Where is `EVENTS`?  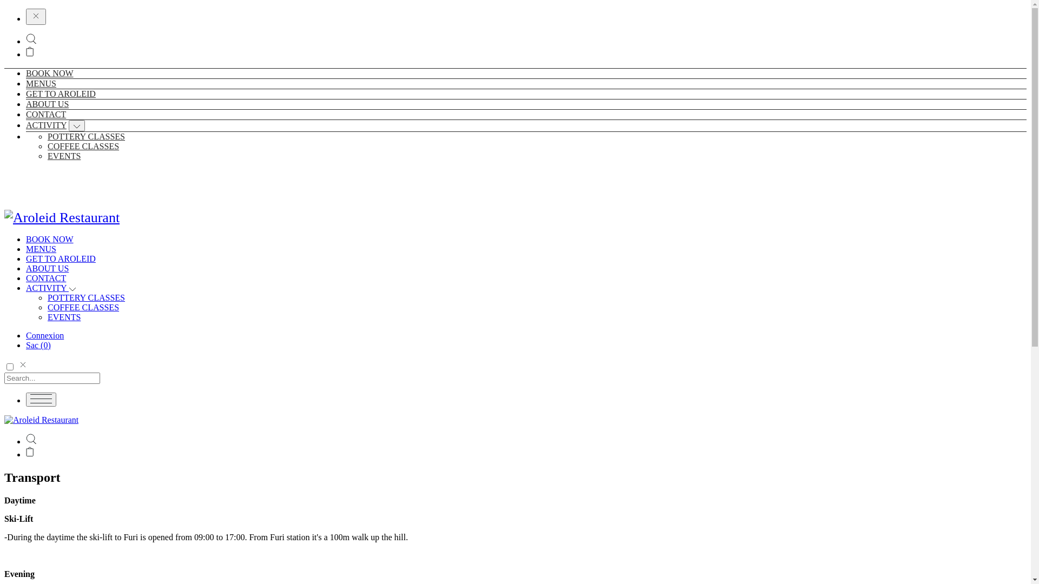 EVENTS is located at coordinates (64, 156).